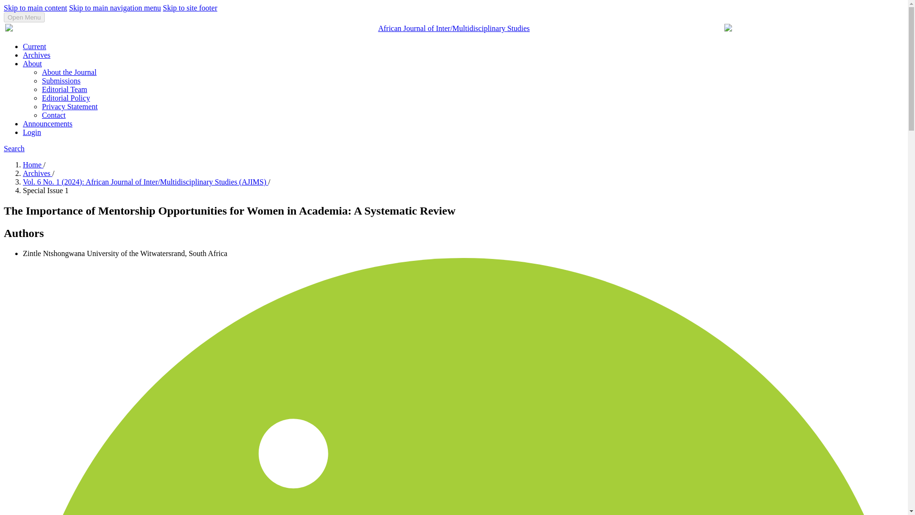 The height and width of the screenshot is (515, 915). I want to click on Skip to main content, so click(35, 8).